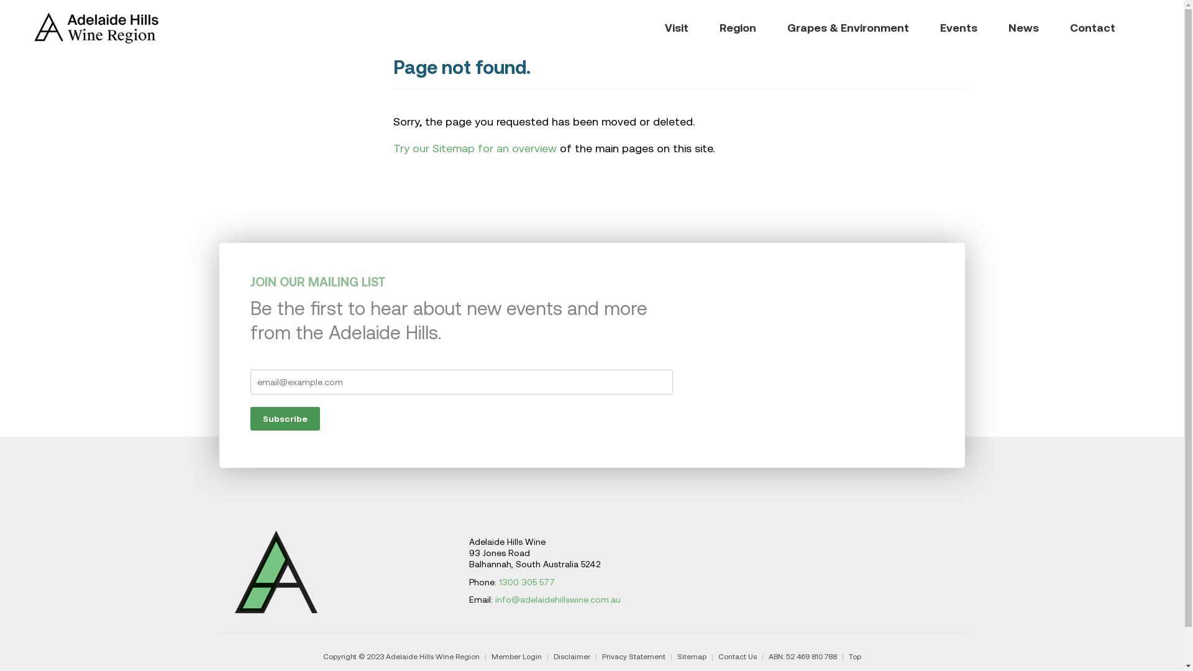  What do you see at coordinates (738, 28) in the screenshot?
I see `Region` at bounding box center [738, 28].